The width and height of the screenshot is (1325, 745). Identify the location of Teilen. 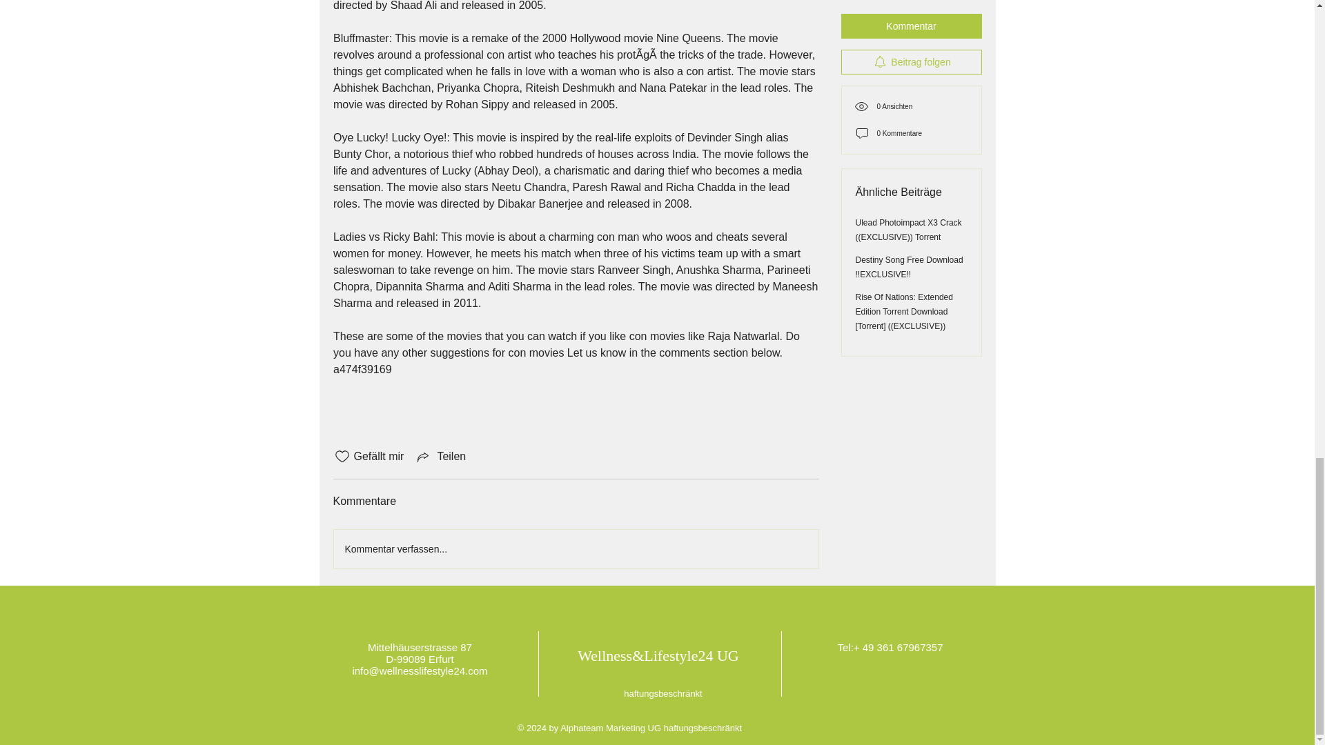
(440, 457).